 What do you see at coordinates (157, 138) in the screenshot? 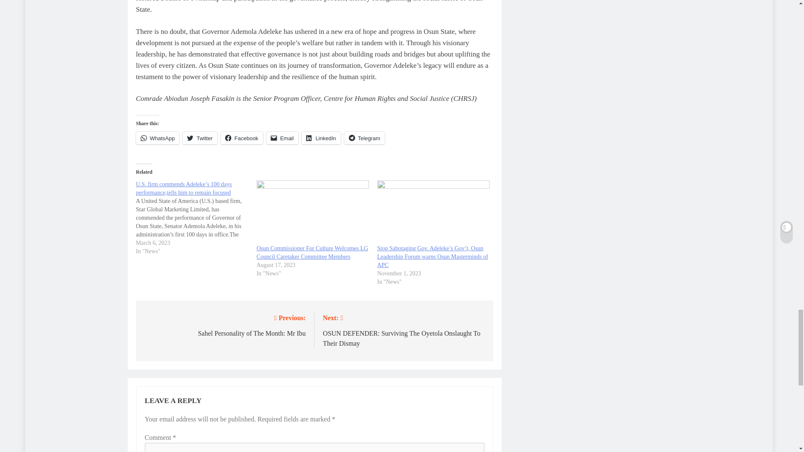
I see `WhatsApp` at bounding box center [157, 138].